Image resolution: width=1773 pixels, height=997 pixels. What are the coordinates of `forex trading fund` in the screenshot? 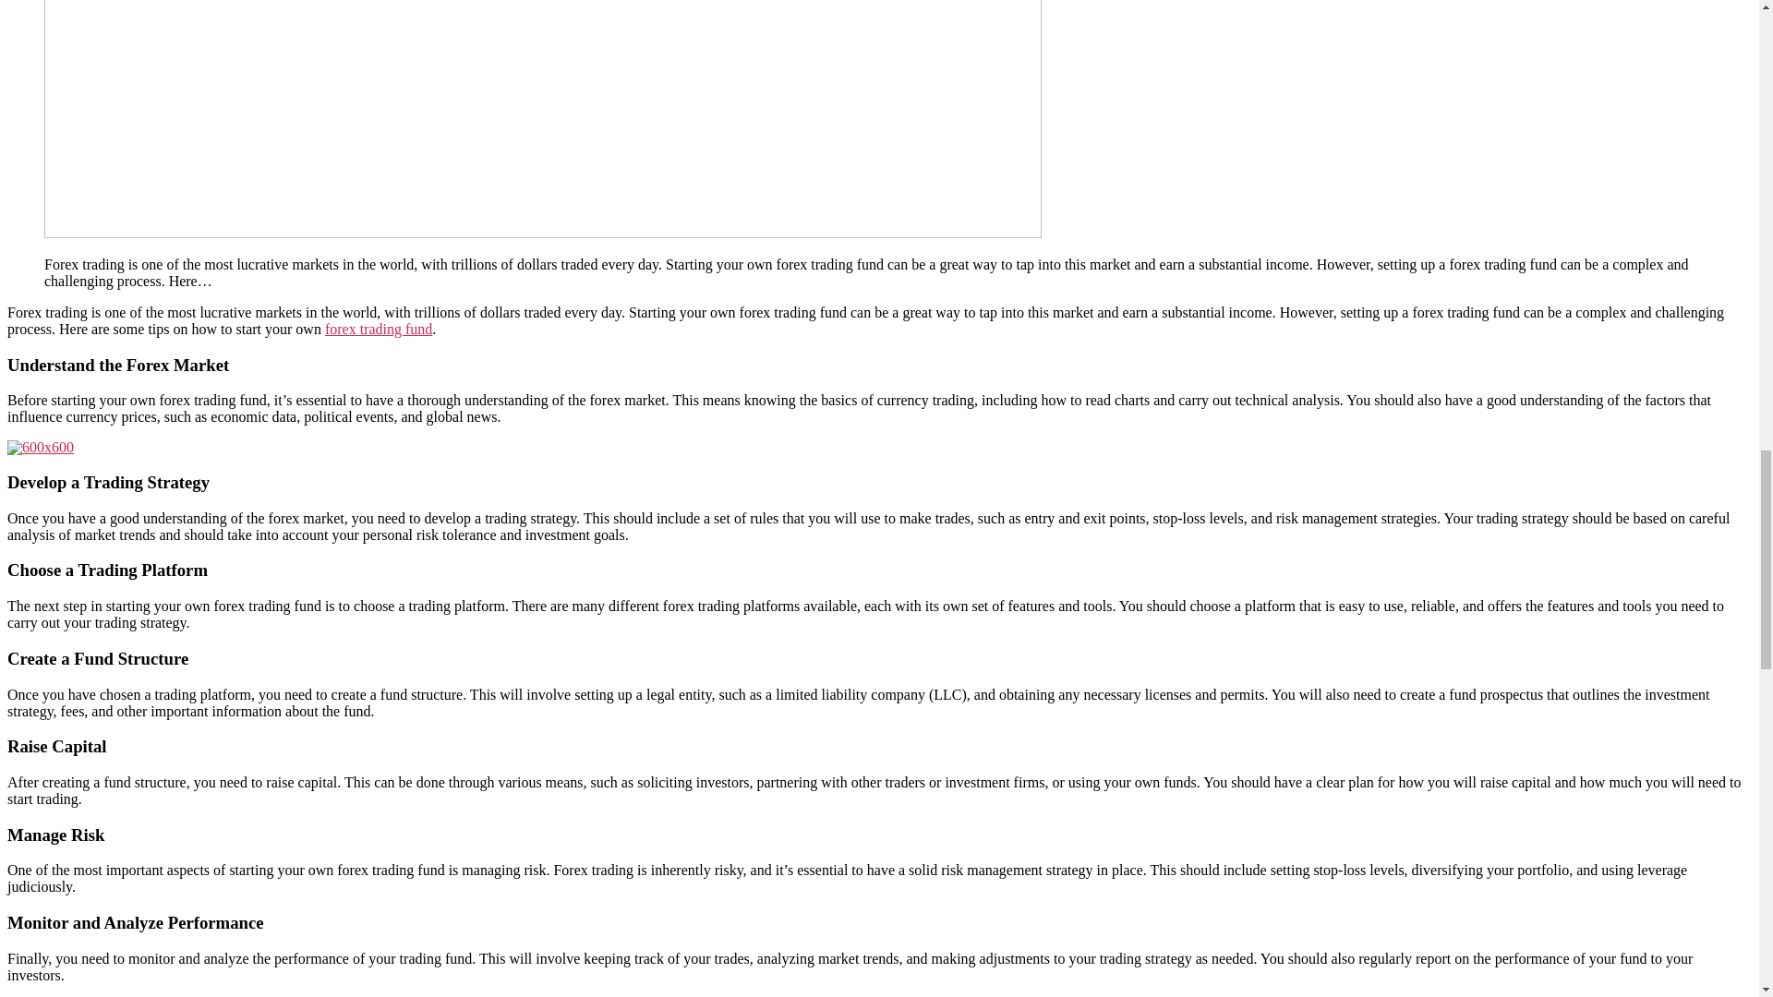 It's located at (379, 329).